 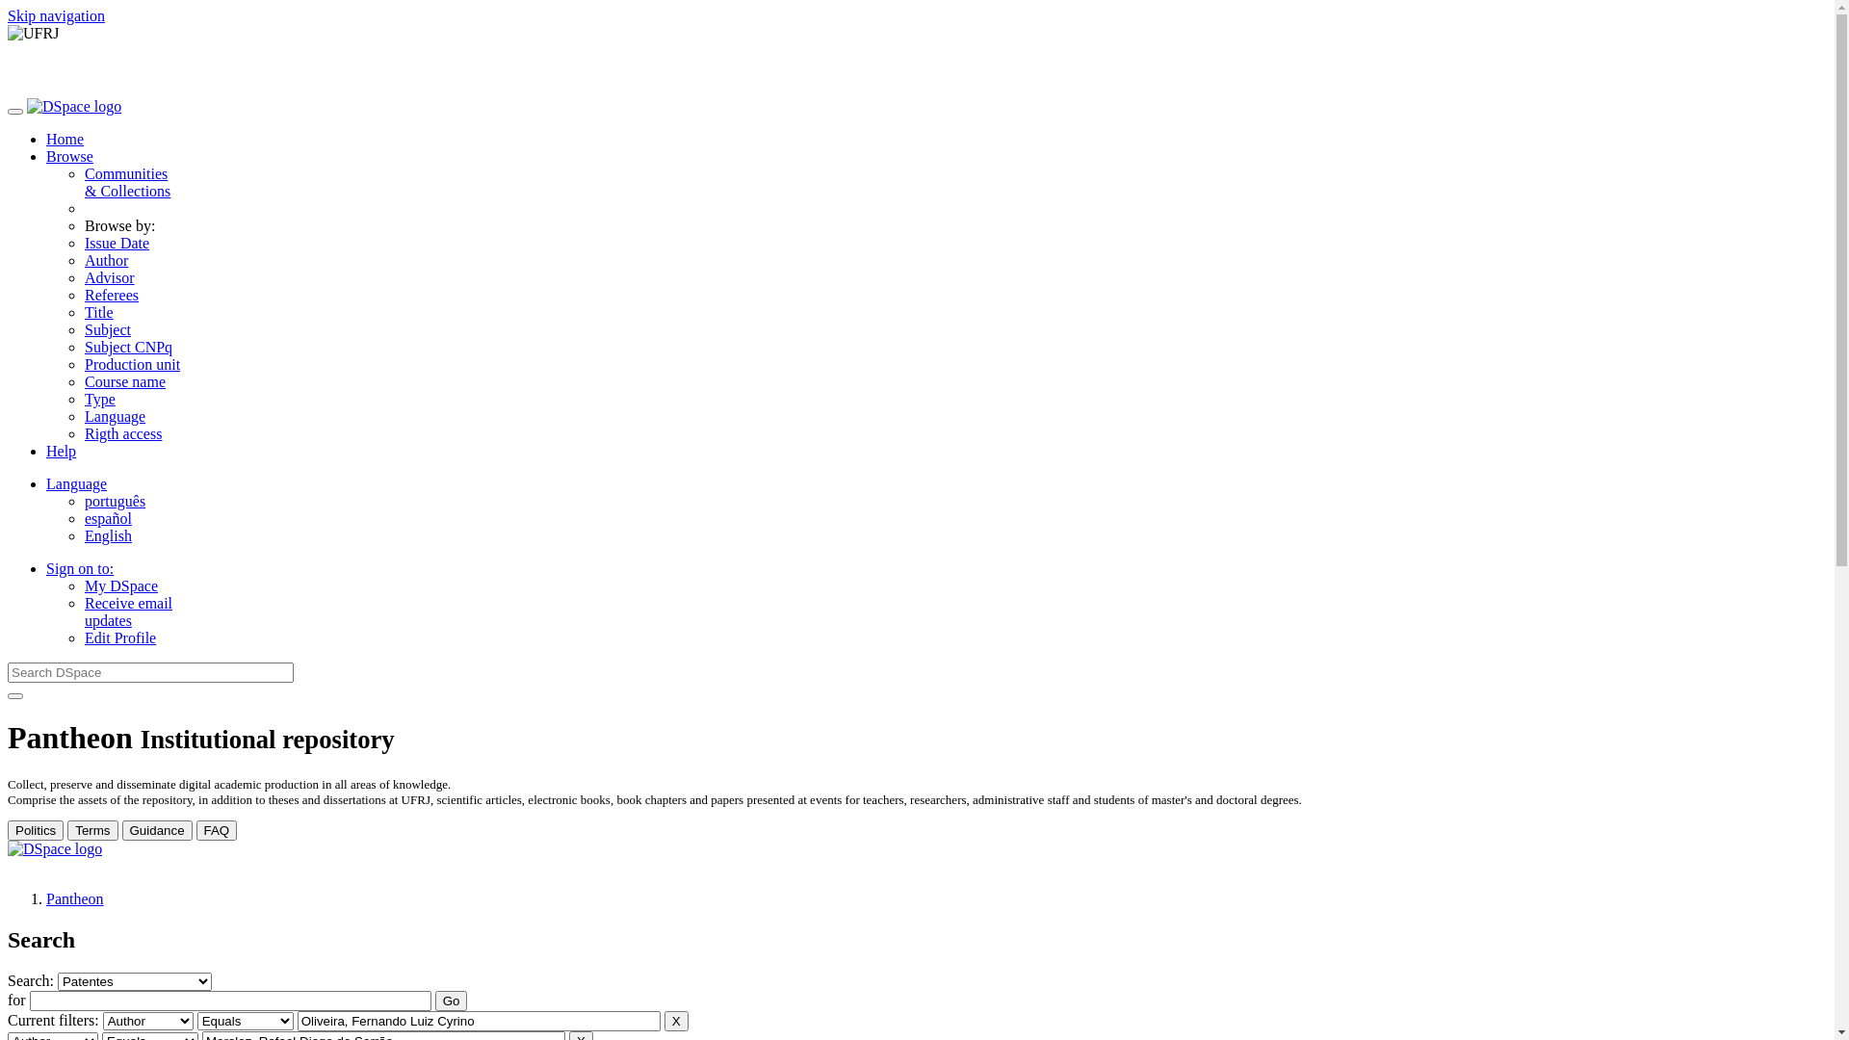 I want to click on Issue Date, so click(x=117, y=243).